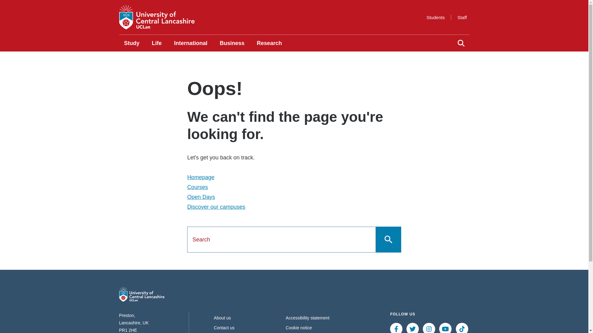 Image resolution: width=593 pixels, height=333 pixels. What do you see at coordinates (198, 187) in the screenshot?
I see `Courses` at bounding box center [198, 187].